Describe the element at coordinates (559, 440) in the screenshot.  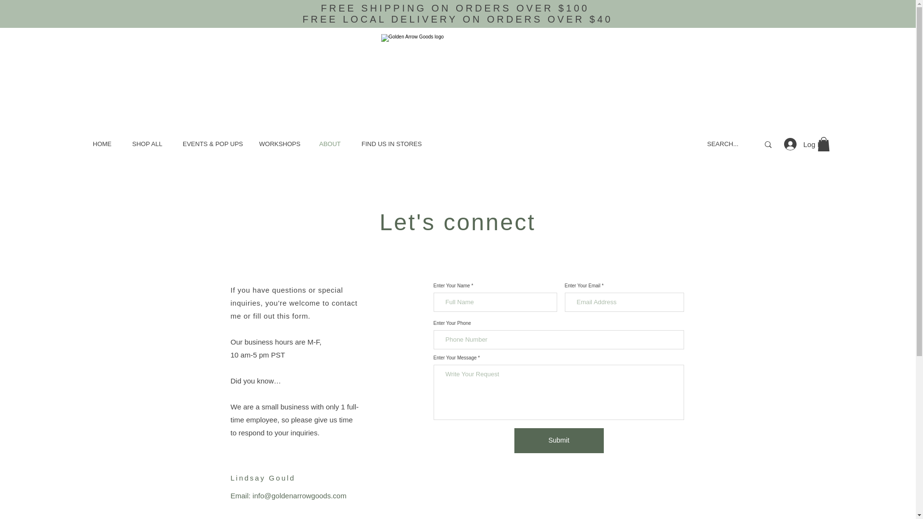
I see `Submit` at that location.